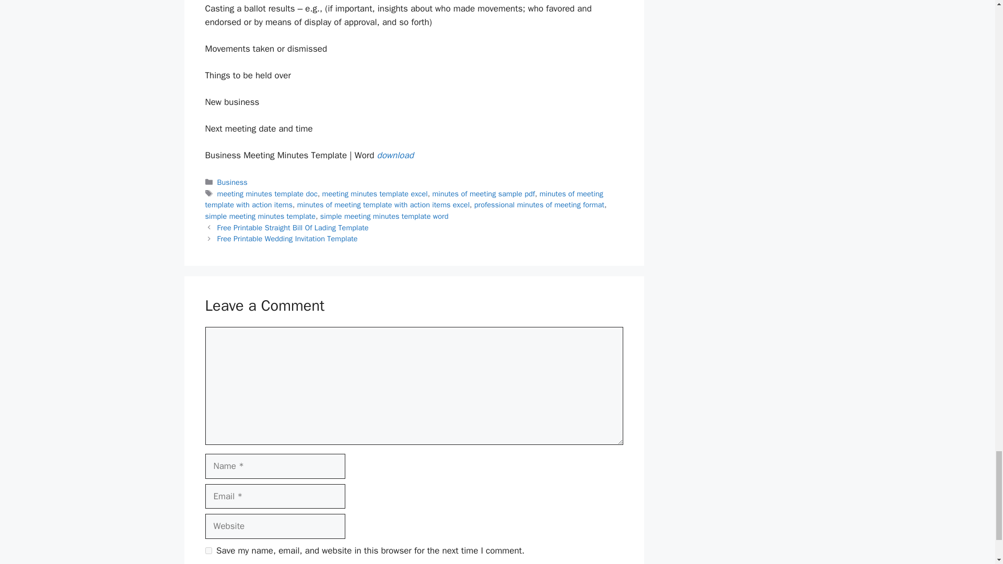 The image size is (1003, 564). What do you see at coordinates (483, 193) in the screenshot?
I see `minutes of meeting sample pdf` at bounding box center [483, 193].